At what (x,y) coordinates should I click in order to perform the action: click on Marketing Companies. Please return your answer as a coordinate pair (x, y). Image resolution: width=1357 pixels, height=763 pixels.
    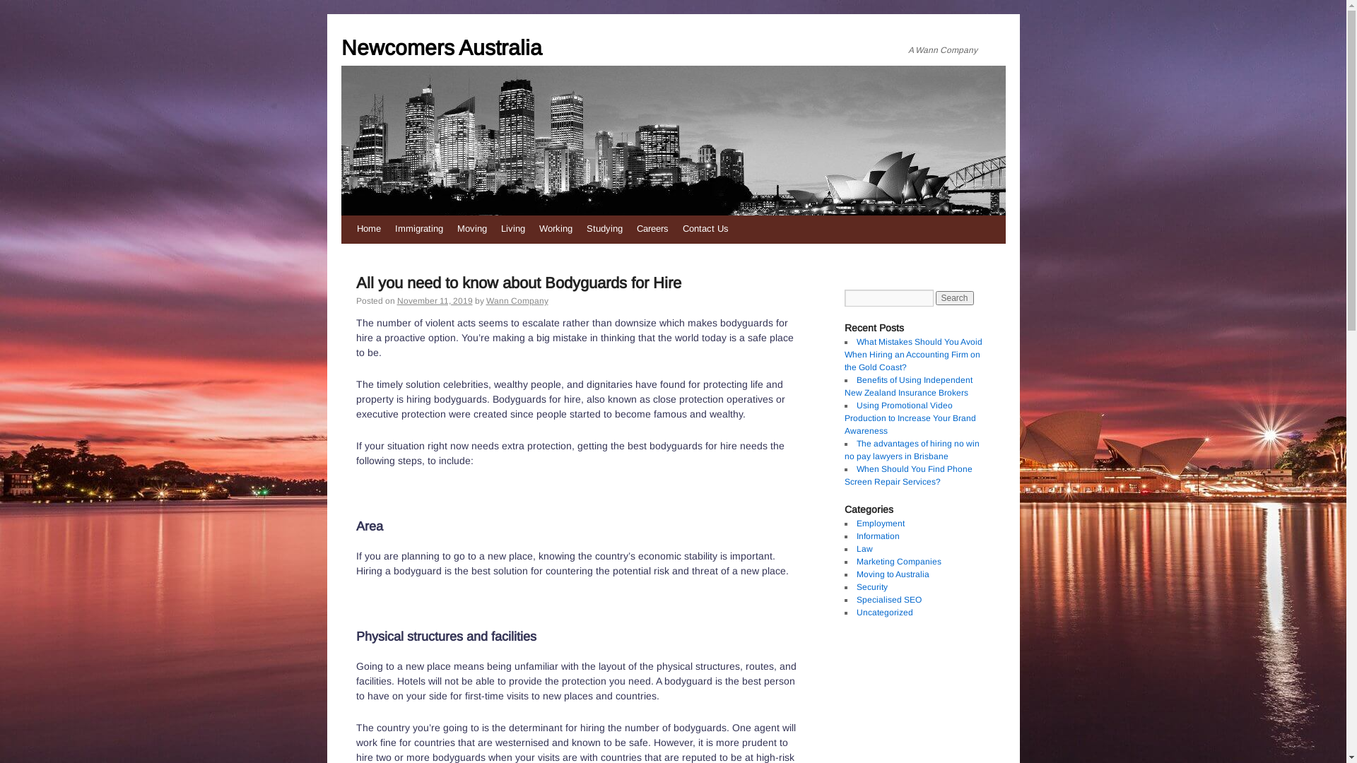
    Looking at the image, I should click on (899, 562).